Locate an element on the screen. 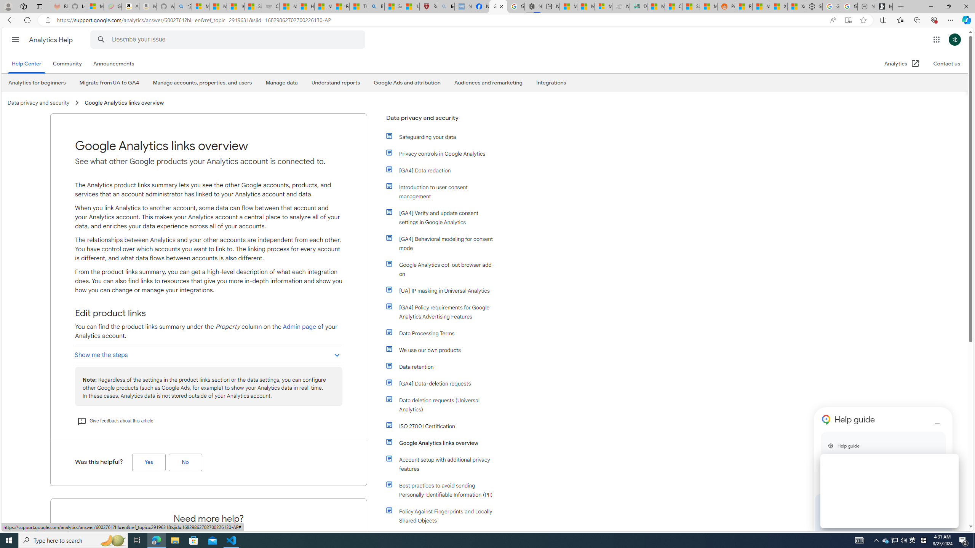 This screenshot has width=975, height=548. Main menu is located at coordinates (15, 40).